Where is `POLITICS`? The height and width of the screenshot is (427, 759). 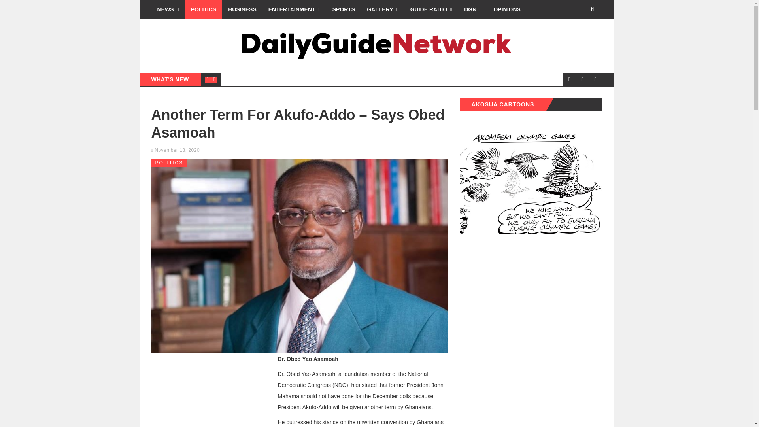
POLITICS is located at coordinates (204, 9).